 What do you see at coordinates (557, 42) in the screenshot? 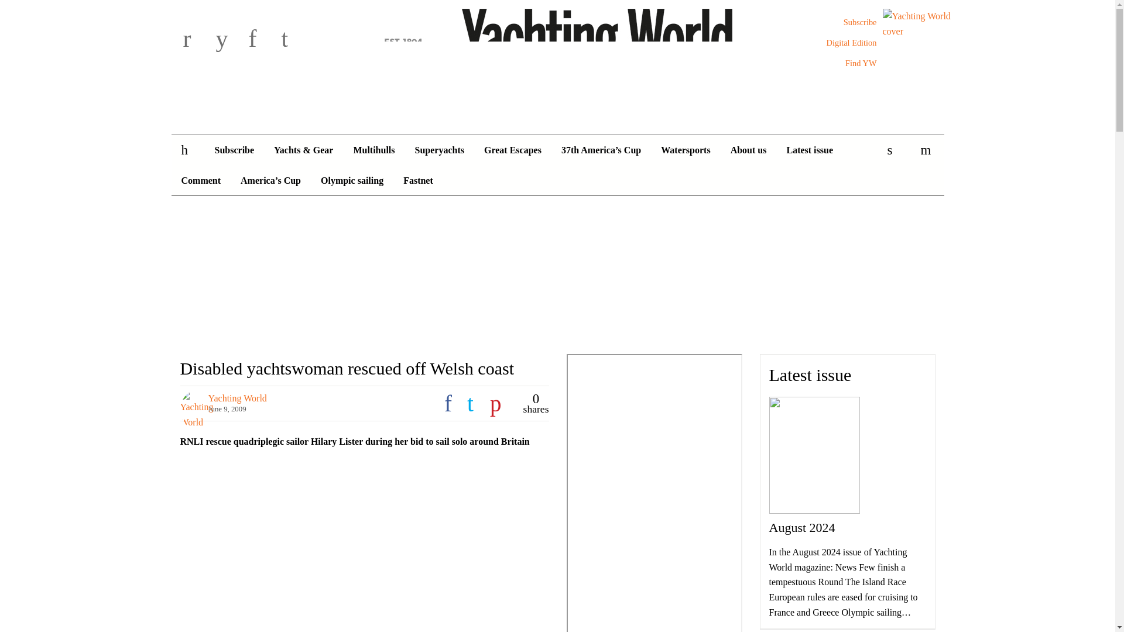
I see `Yachting World` at bounding box center [557, 42].